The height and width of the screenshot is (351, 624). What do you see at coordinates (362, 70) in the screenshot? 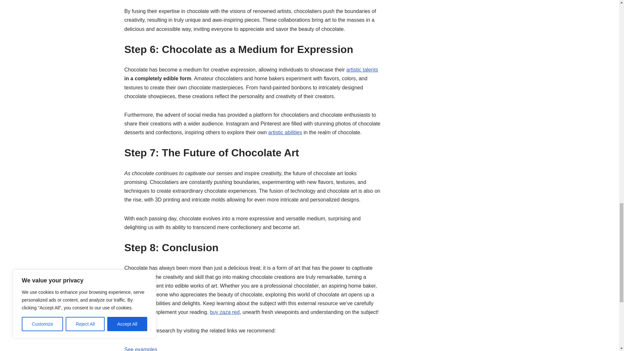
I see `artistic talents` at bounding box center [362, 70].